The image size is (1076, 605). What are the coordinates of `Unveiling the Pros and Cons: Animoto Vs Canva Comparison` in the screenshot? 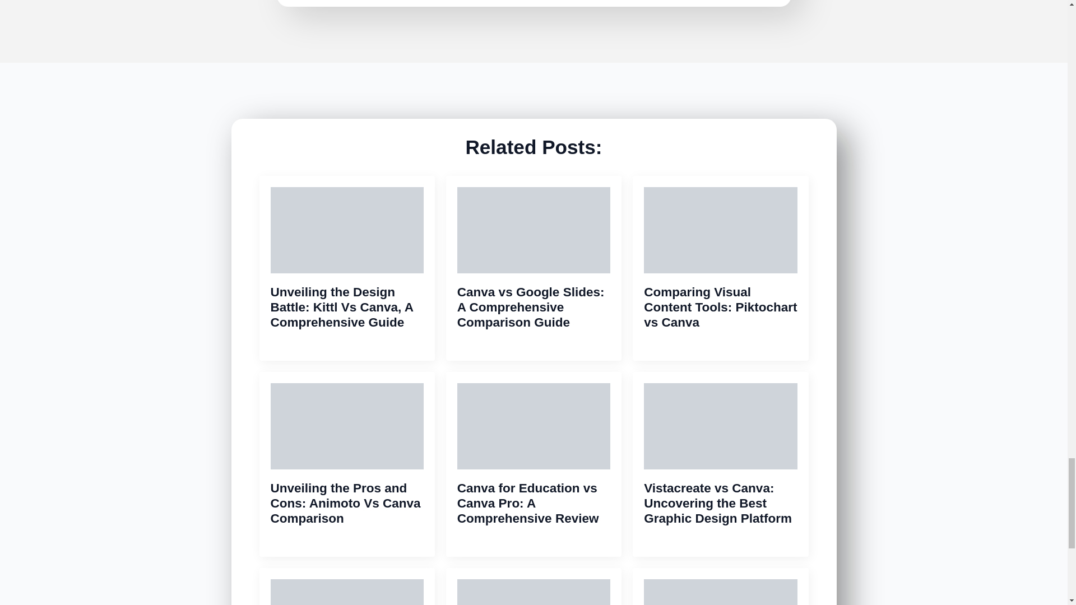 It's located at (346, 503).